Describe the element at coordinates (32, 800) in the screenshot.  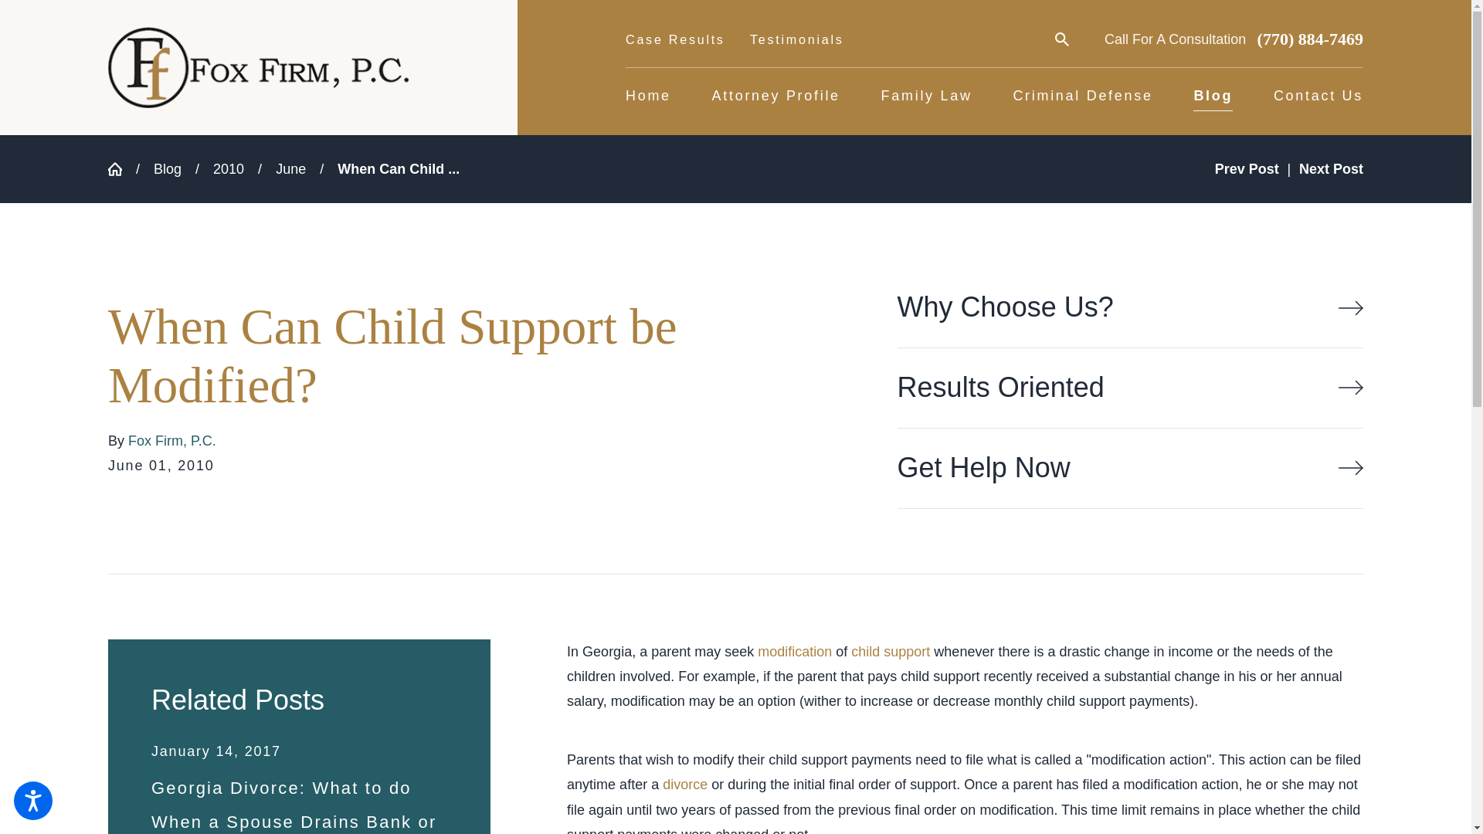
I see `Open the accessibility options menu` at that location.